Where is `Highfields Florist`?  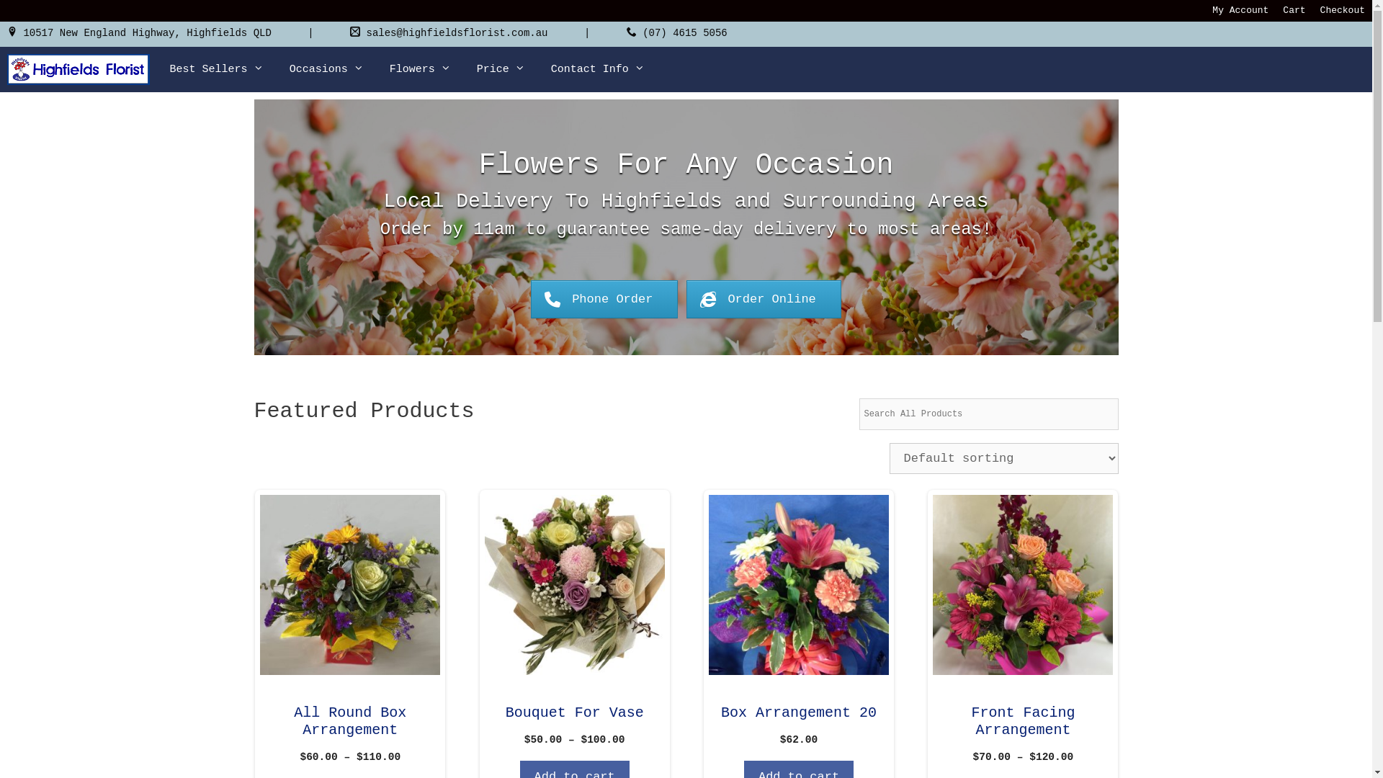
Highfields Florist is located at coordinates (79, 69).